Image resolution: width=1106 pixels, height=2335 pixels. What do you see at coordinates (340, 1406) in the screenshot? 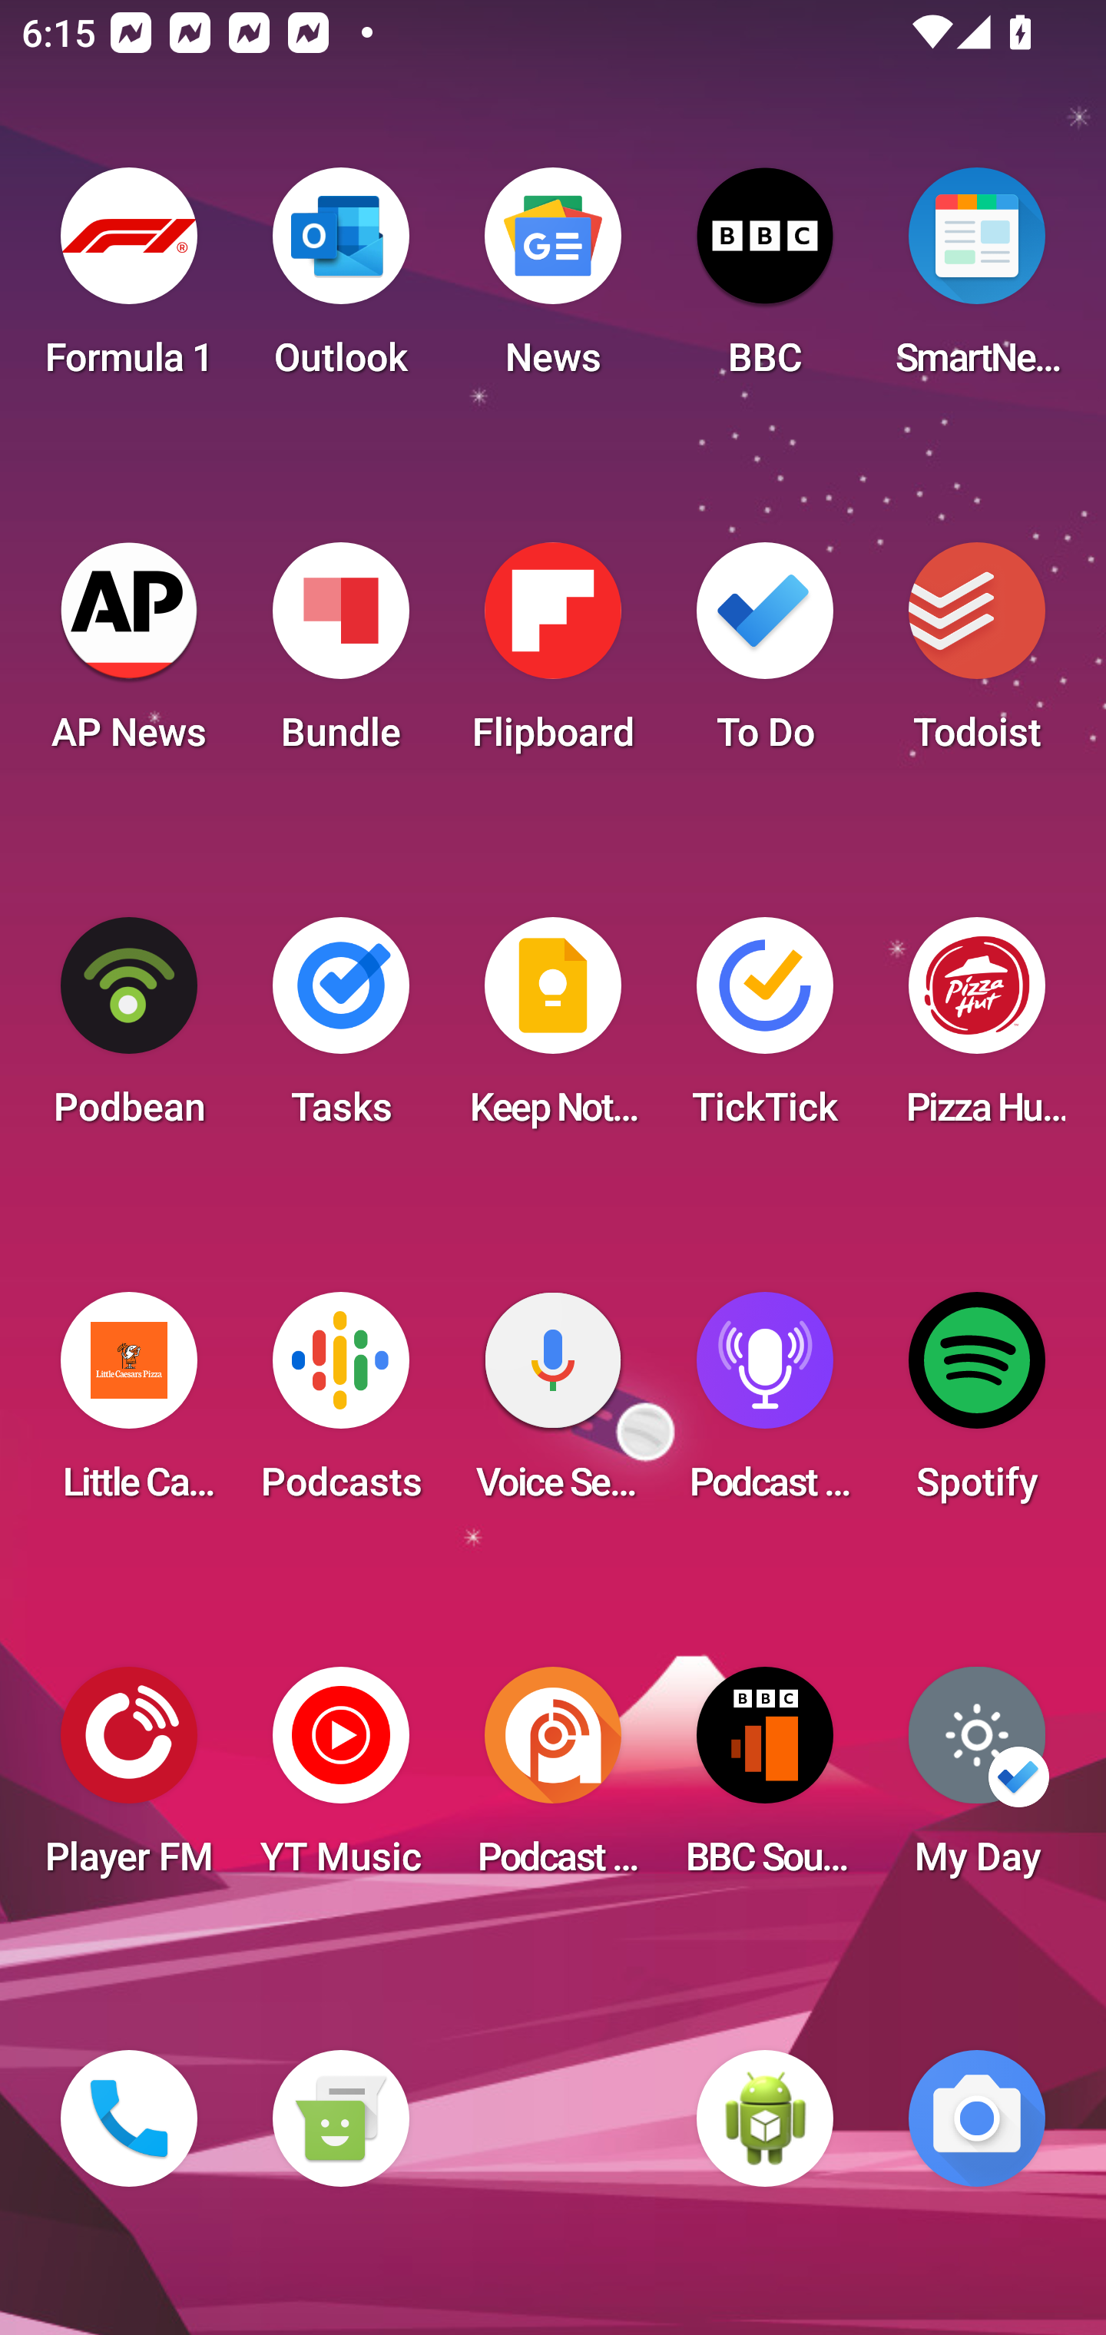
I see `Podcasts` at bounding box center [340, 1406].